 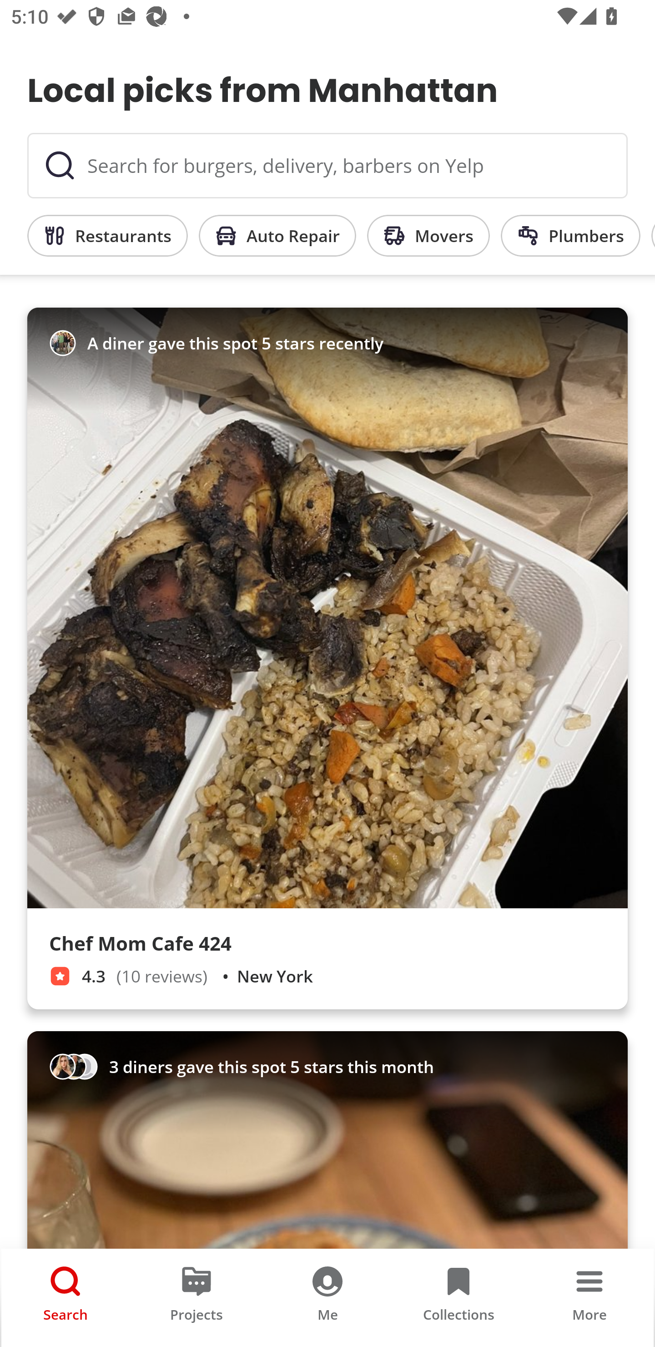 I want to click on Restaurants, so click(x=107, y=236).